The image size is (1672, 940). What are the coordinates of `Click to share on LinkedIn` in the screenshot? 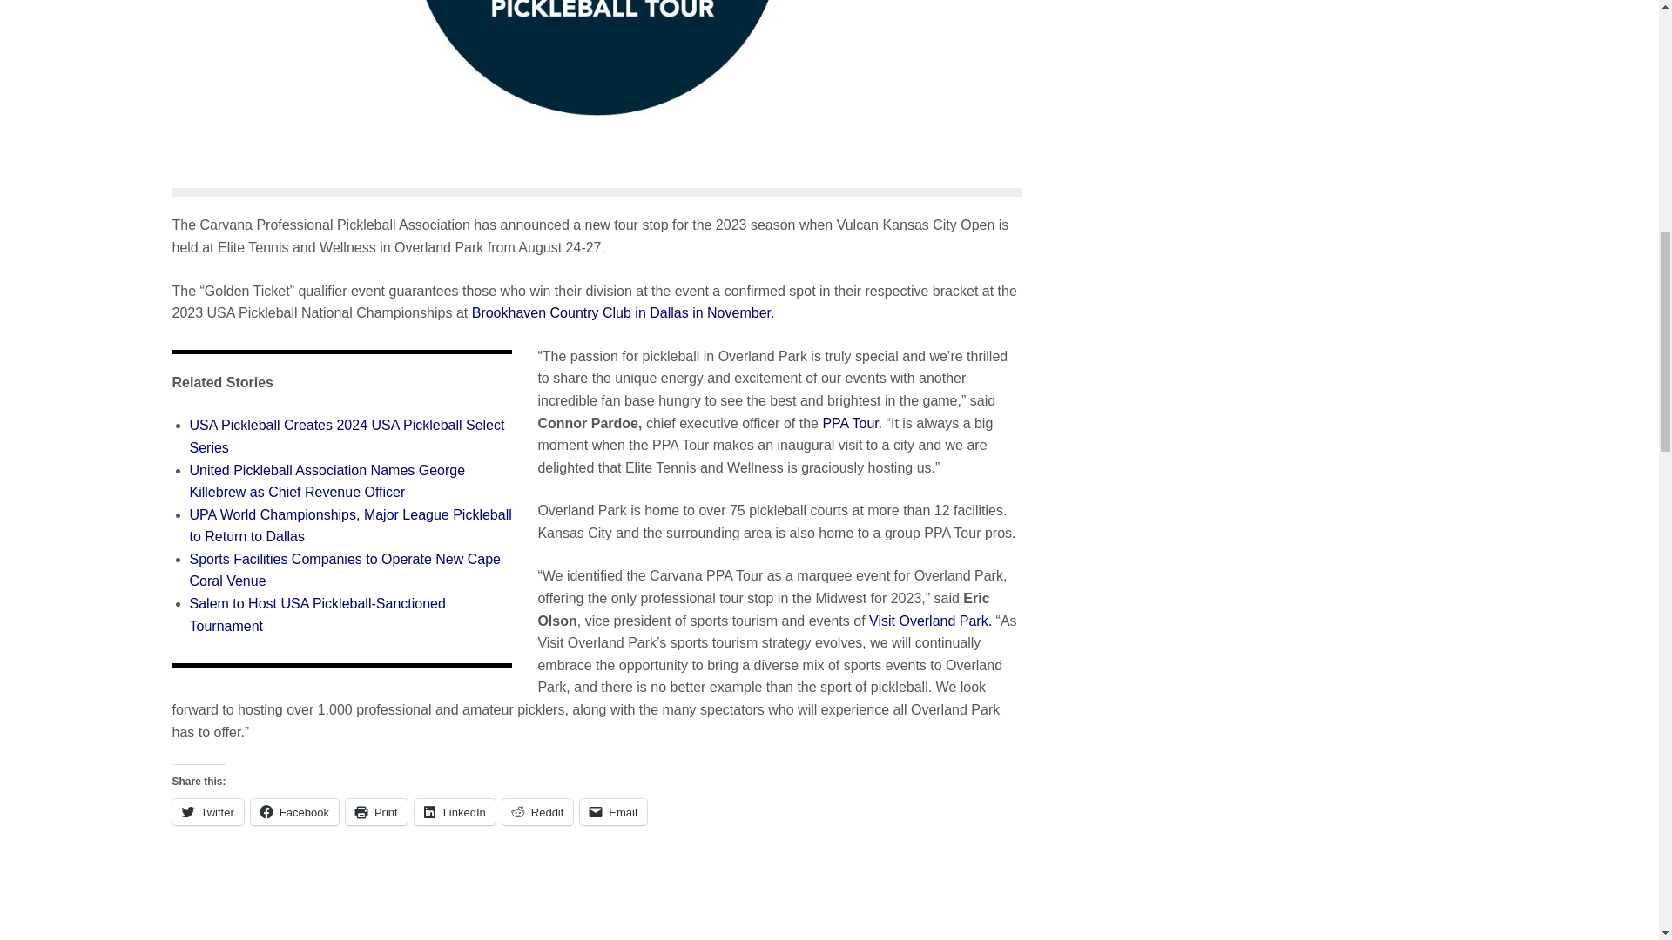 It's located at (455, 812).